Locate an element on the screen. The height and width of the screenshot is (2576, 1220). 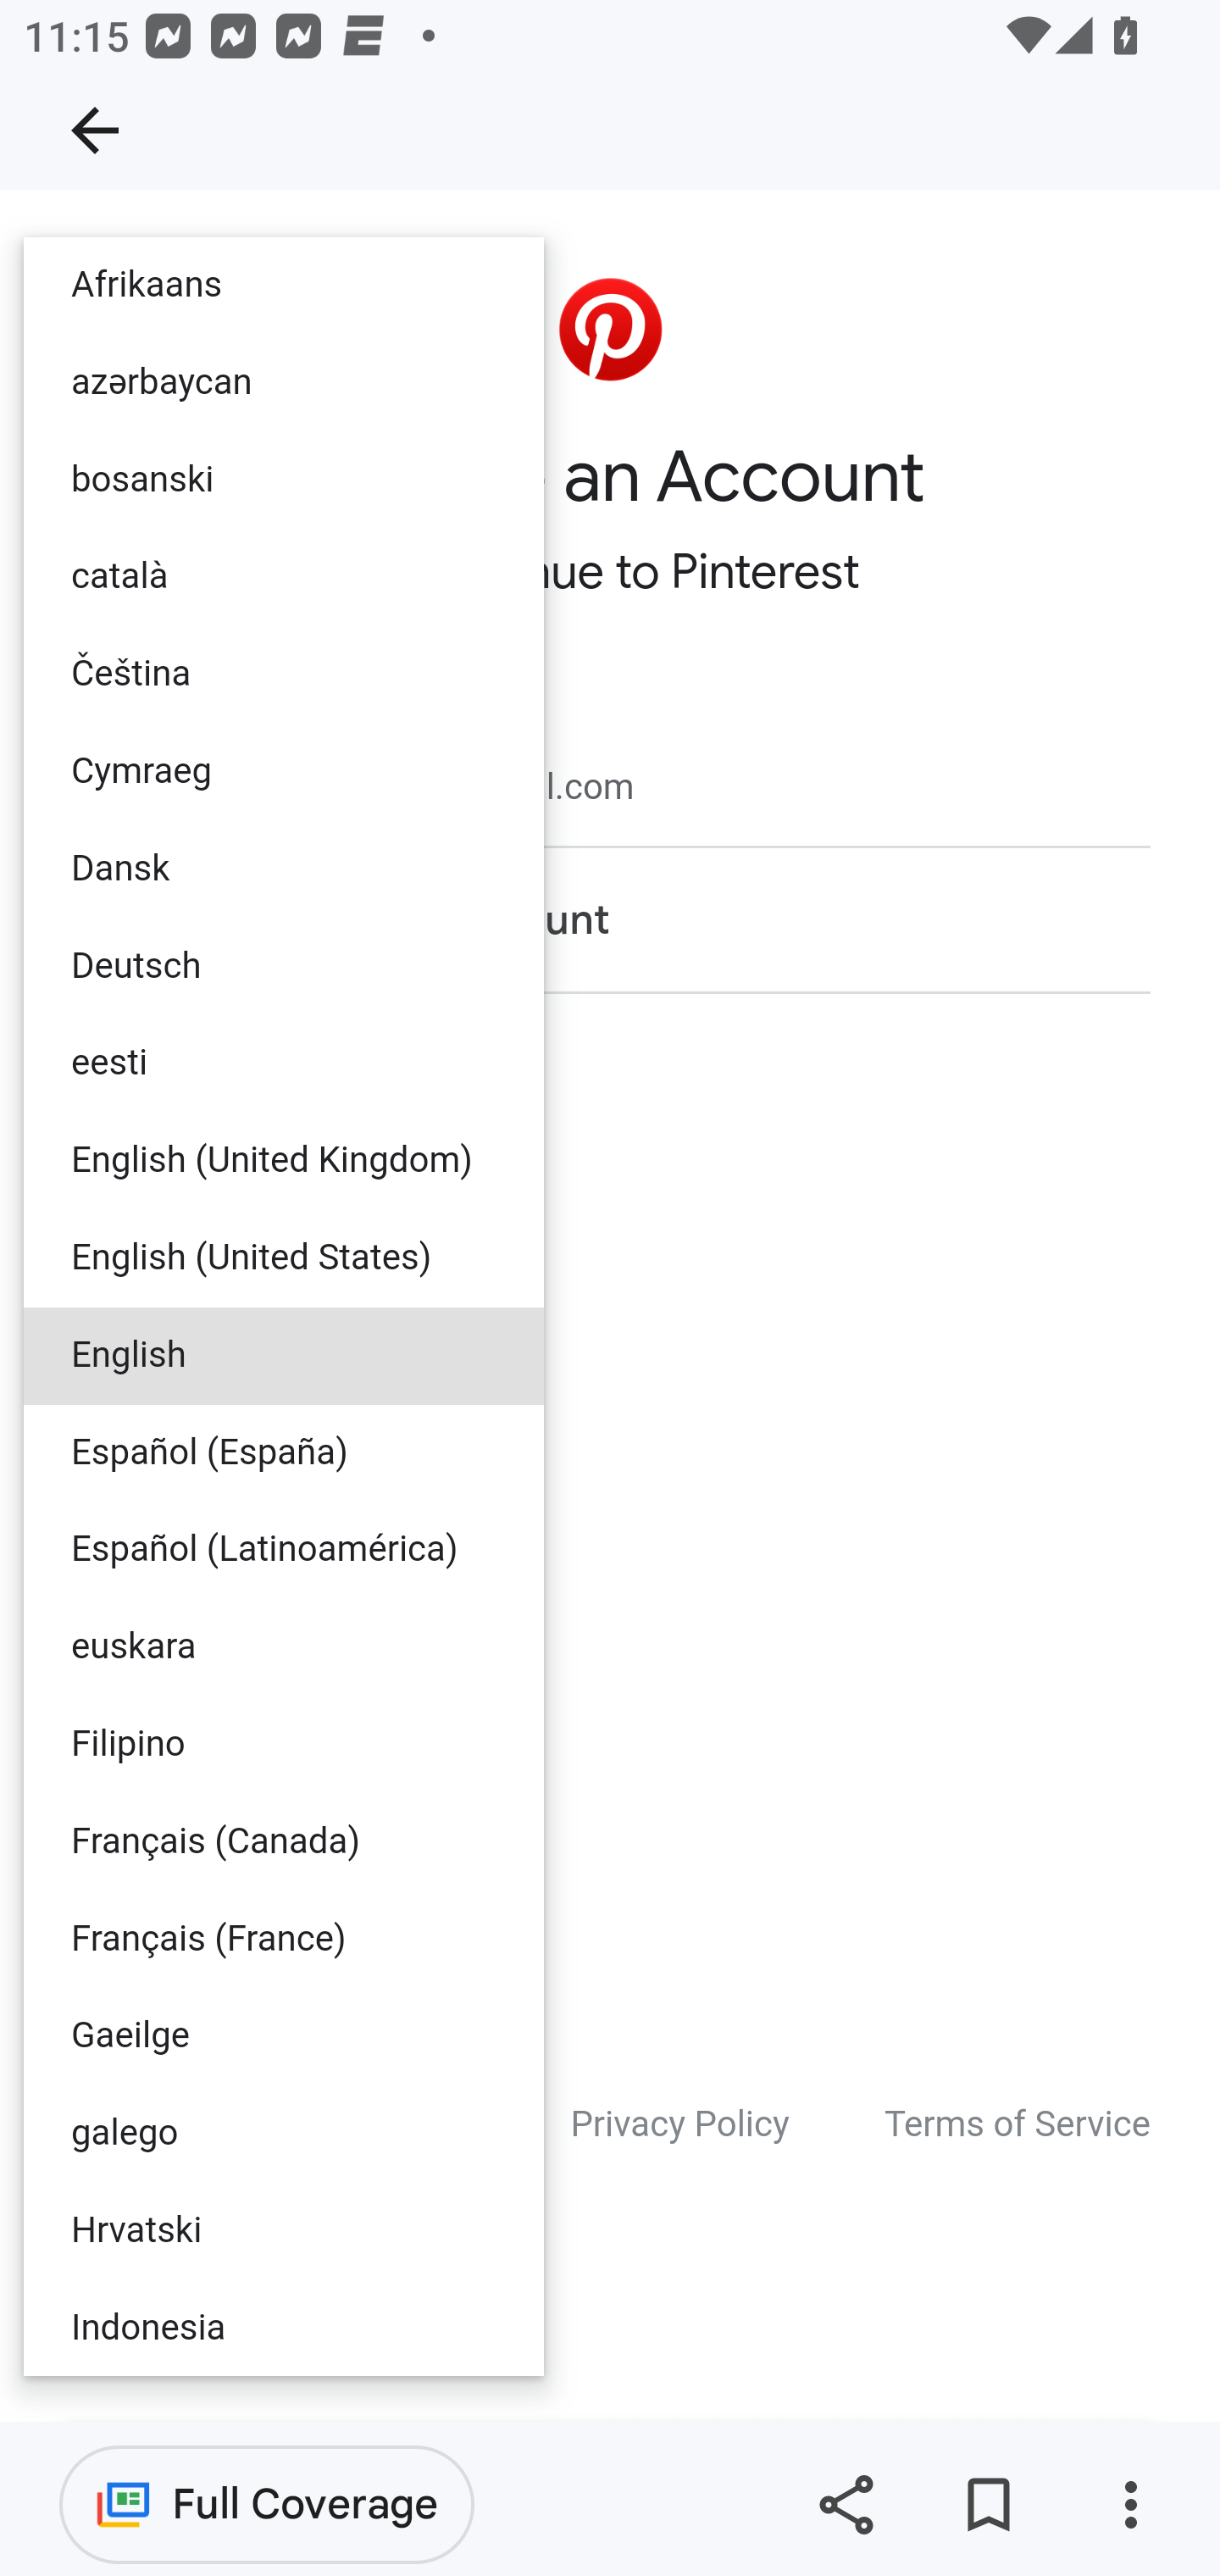
‪Hrvatski‬ is located at coordinates (284, 2229).